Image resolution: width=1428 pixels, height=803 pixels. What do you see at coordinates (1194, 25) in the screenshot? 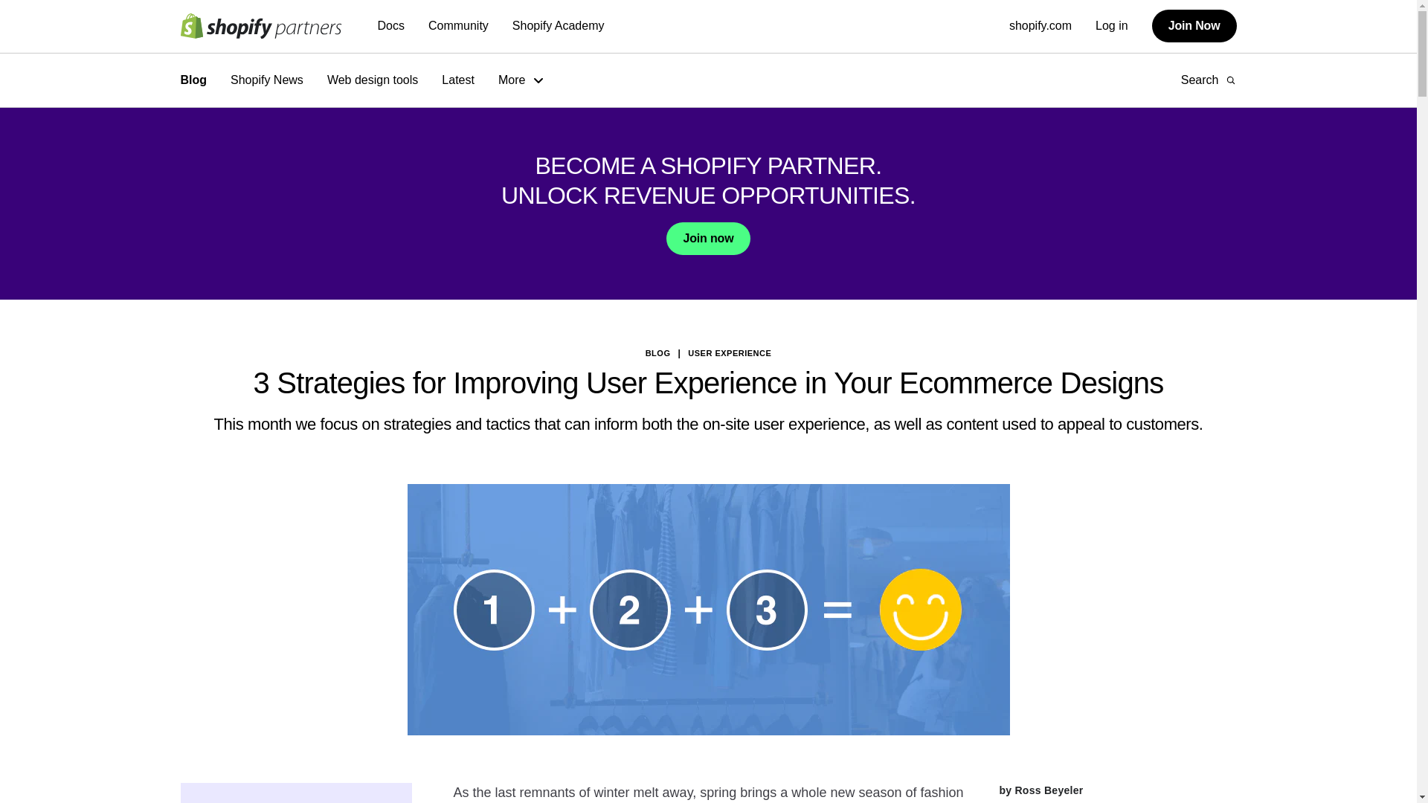
I see `Join Now` at bounding box center [1194, 25].